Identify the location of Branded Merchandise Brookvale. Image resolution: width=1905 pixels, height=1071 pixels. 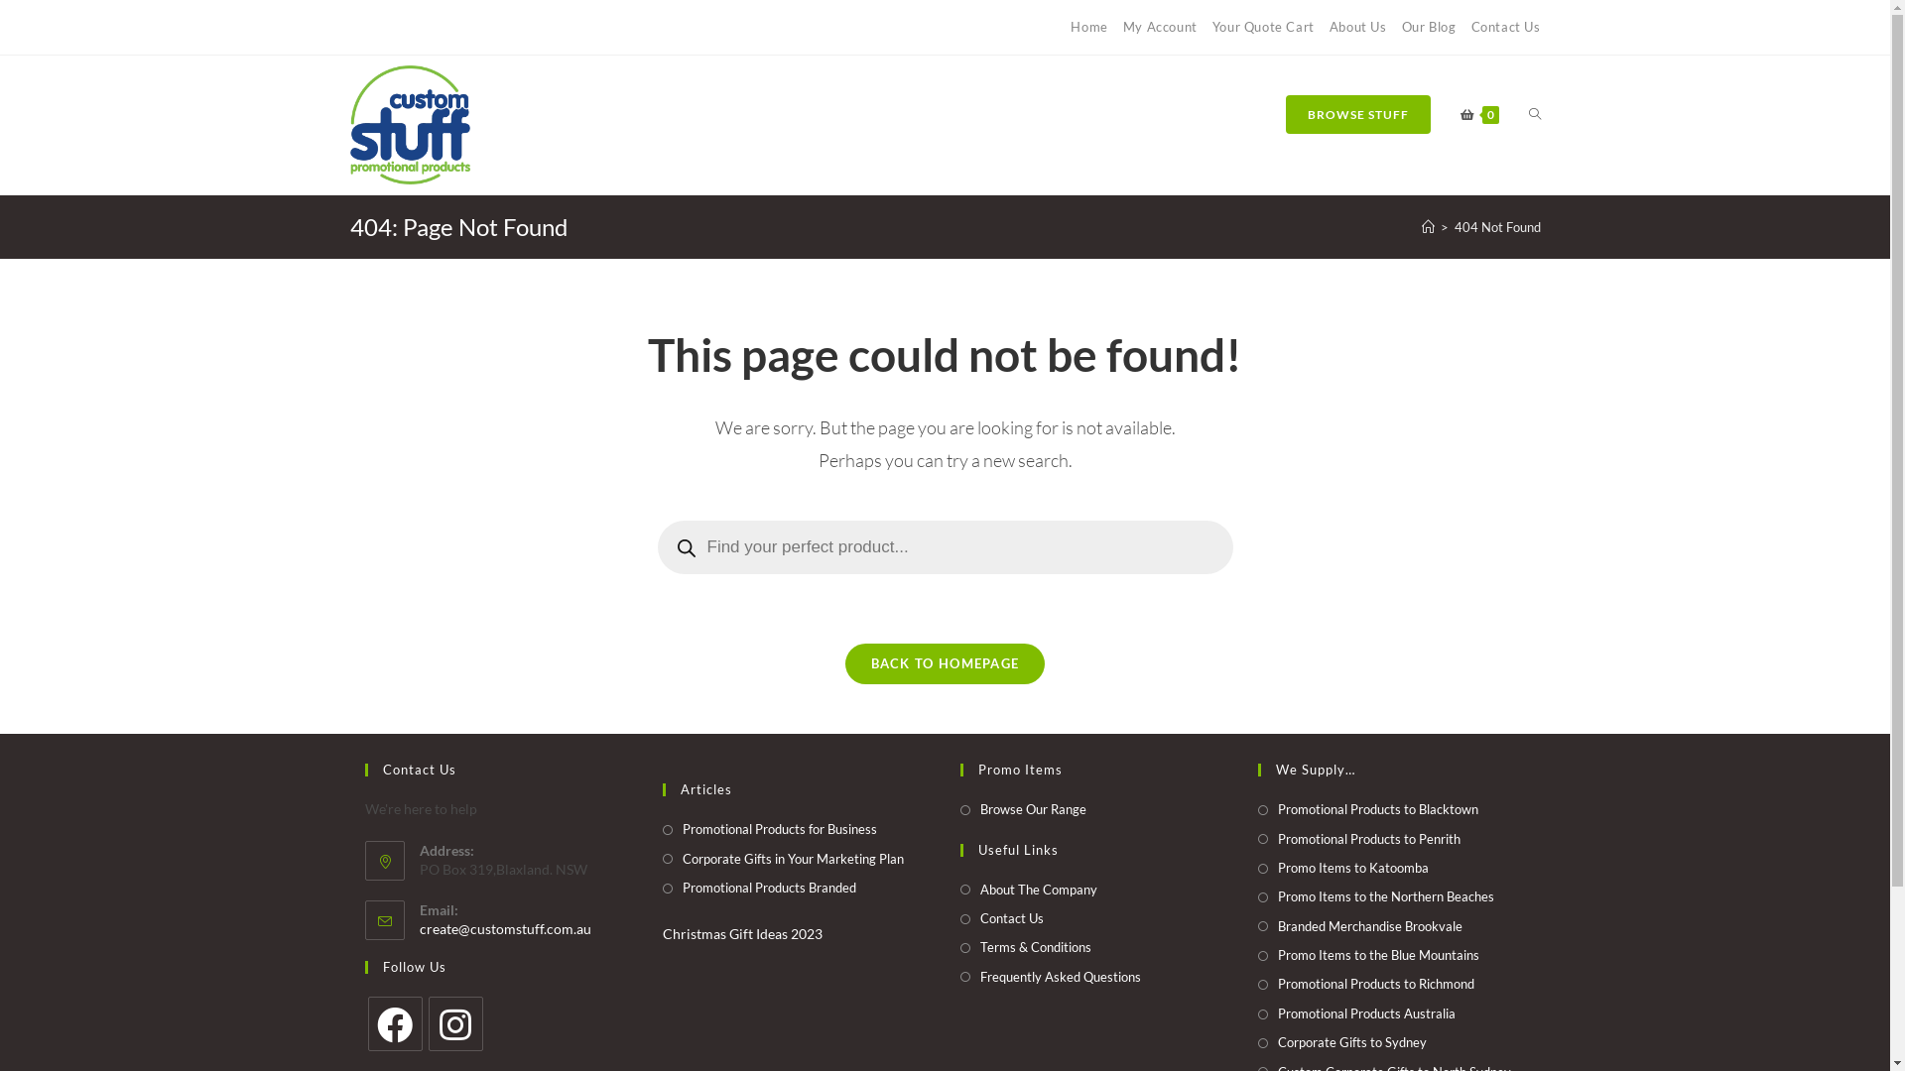
(1360, 926).